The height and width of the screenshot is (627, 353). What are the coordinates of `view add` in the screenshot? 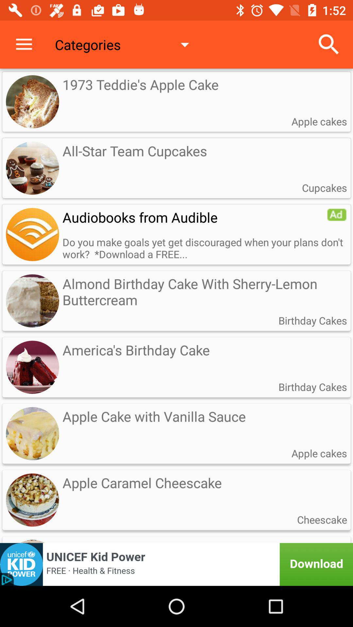 It's located at (32, 234).